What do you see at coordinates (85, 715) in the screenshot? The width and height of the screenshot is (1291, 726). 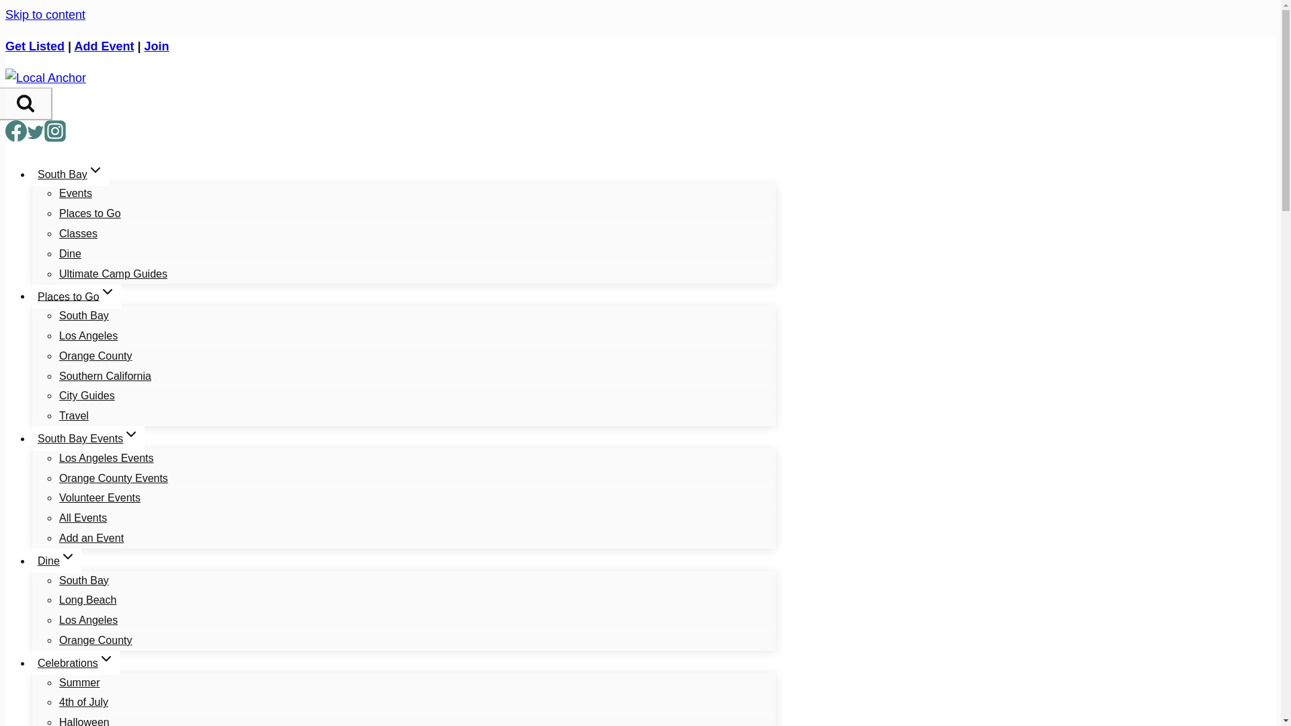 I see `Halloween` at bounding box center [85, 715].